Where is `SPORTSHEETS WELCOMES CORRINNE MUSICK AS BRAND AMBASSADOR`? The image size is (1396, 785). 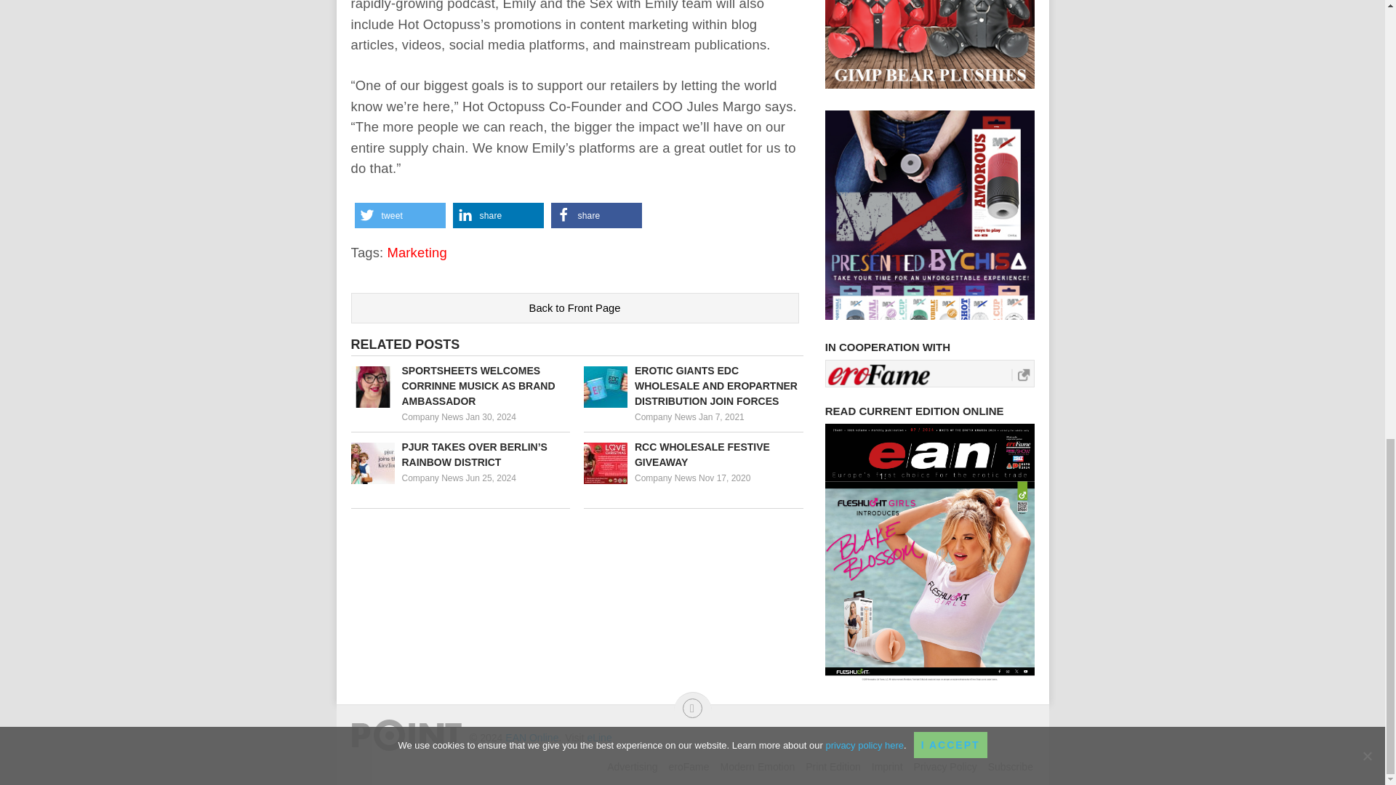
SPORTSHEETS WELCOMES CORRINNE MUSICK AS BRAND AMBASSADOR is located at coordinates (460, 386).